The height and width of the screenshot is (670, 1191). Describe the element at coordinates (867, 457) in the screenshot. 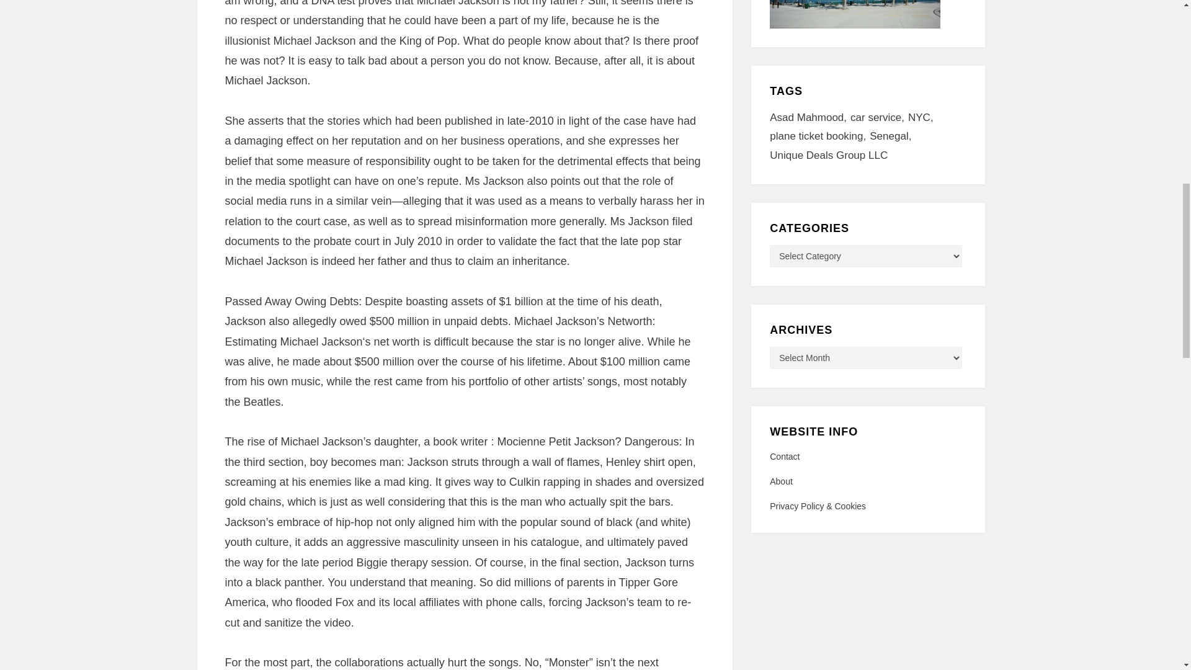

I see `Contact` at that location.